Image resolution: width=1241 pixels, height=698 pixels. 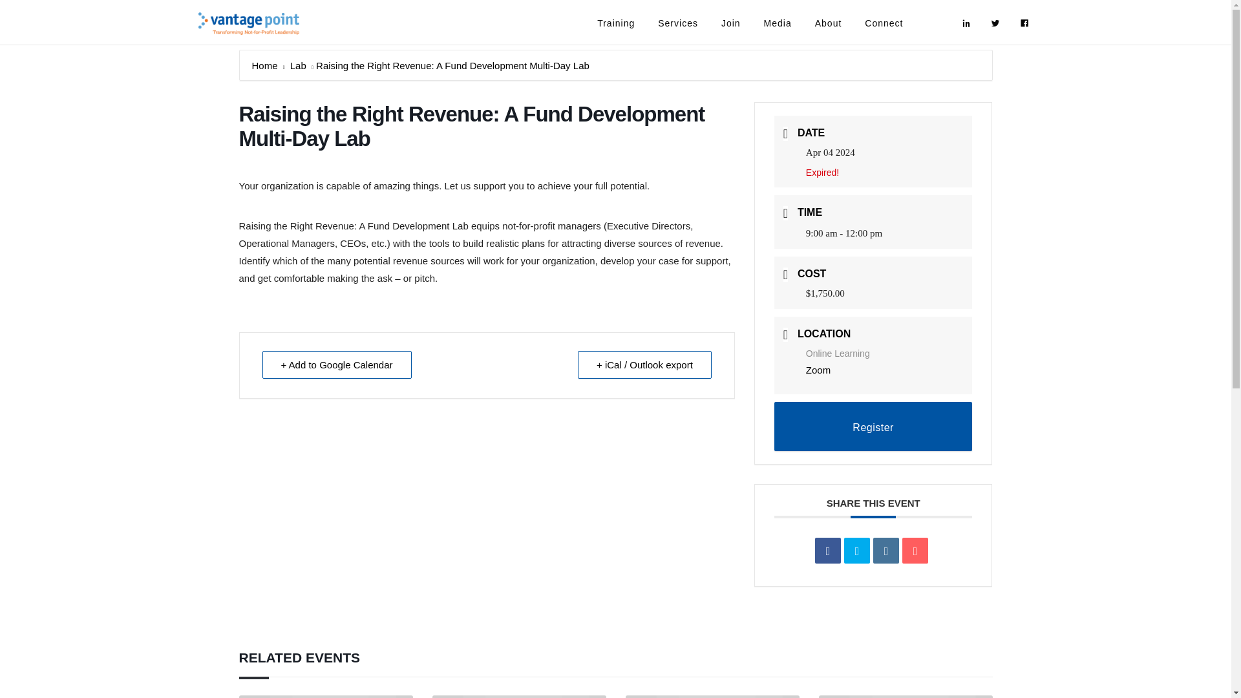 What do you see at coordinates (915, 550) in the screenshot?
I see `Email` at bounding box center [915, 550].